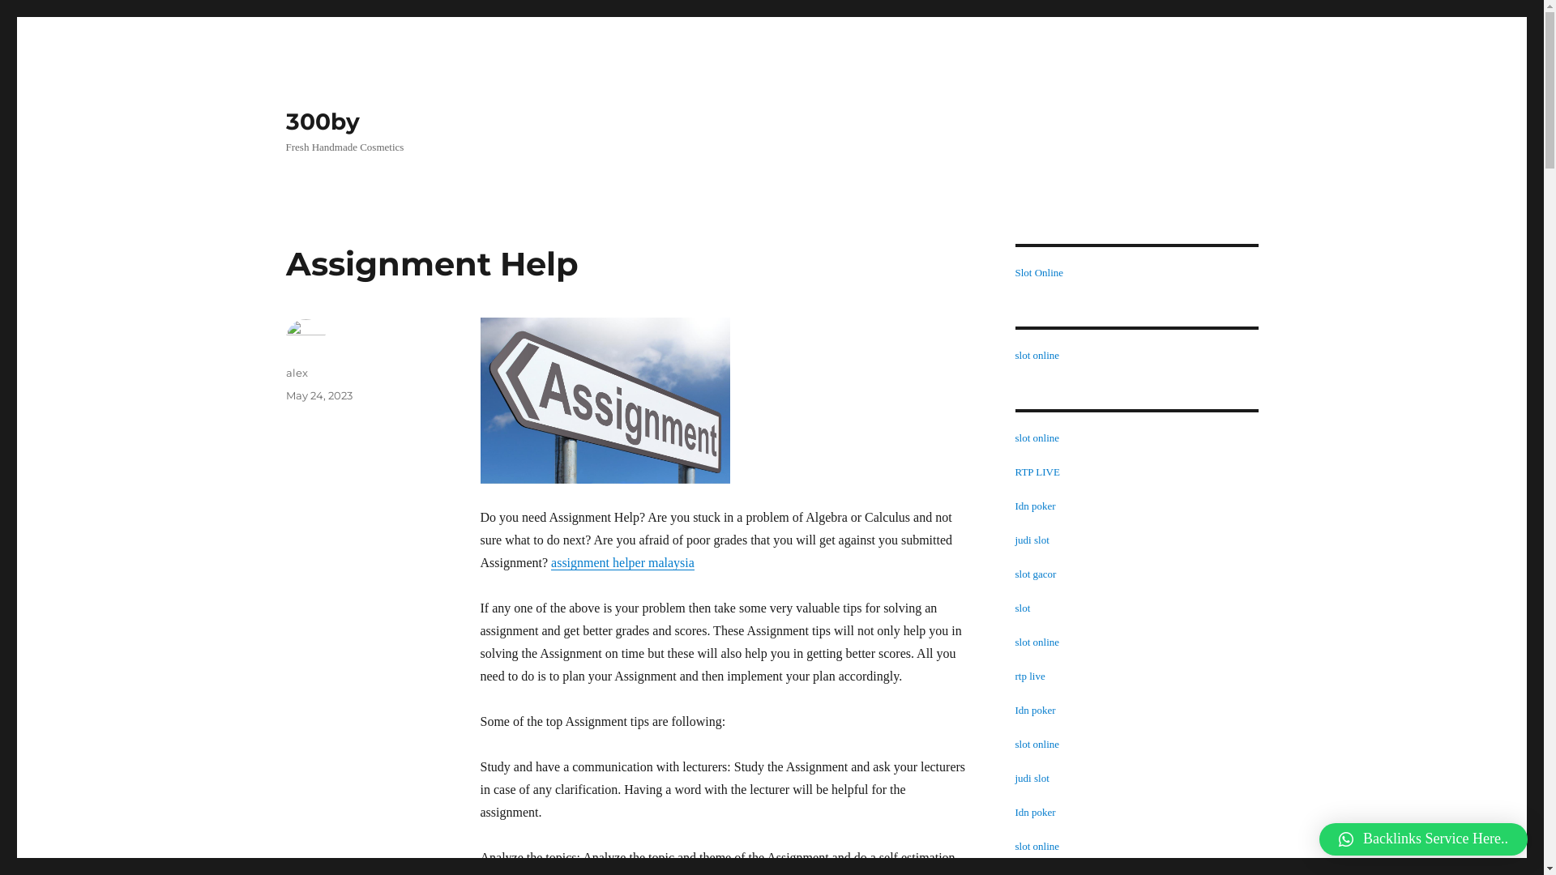 This screenshot has height=875, width=1556. I want to click on Slot Online, so click(1039, 272).